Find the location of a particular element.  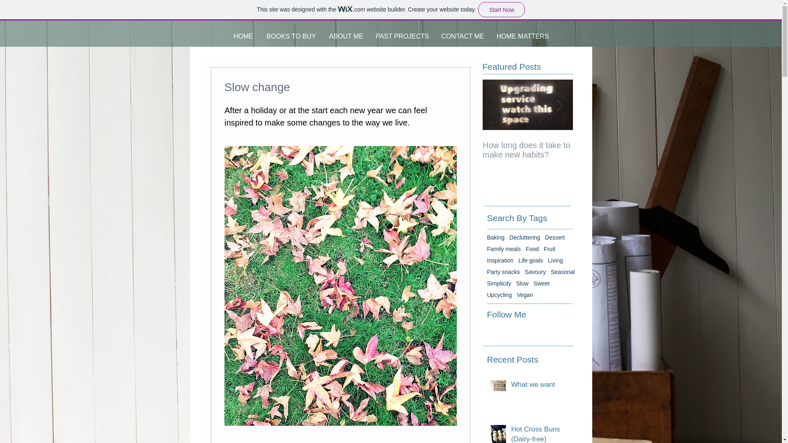

Fruit is located at coordinates (549, 249).